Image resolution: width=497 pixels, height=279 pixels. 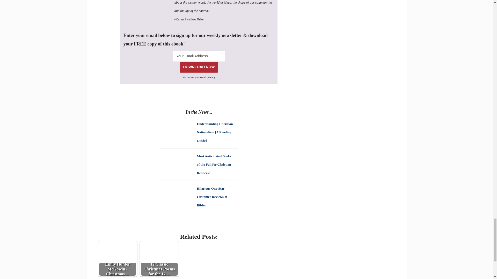 I want to click on Hilarious One-Star Customer Reviews of Bibles, so click(x=212, y=196).